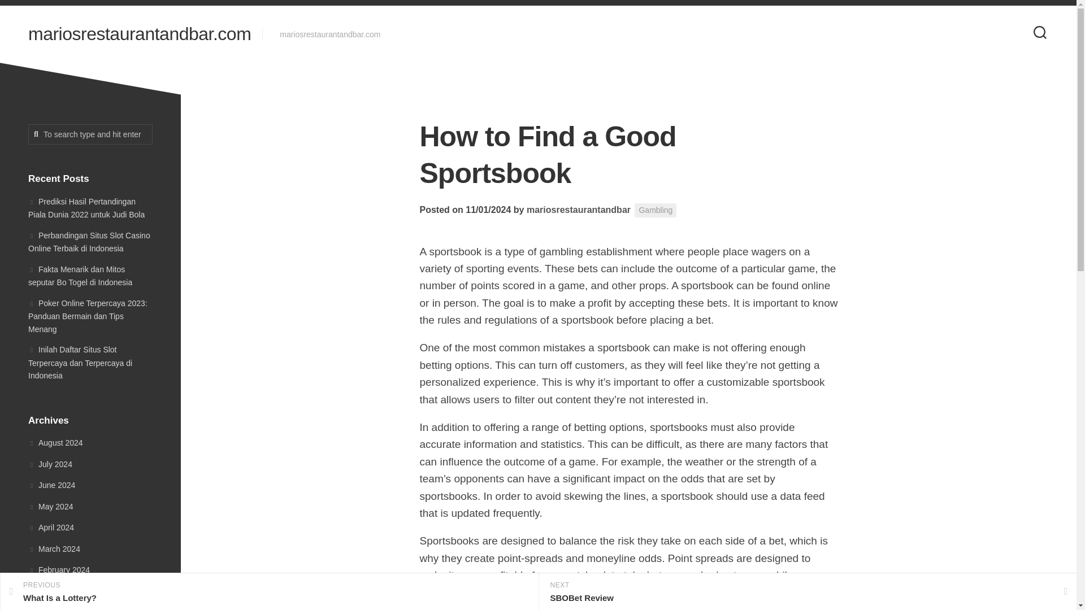  I want to click on Fakta Menarik dan Mitos seputar Bo Togel di Indonesia, so click(80, 275).